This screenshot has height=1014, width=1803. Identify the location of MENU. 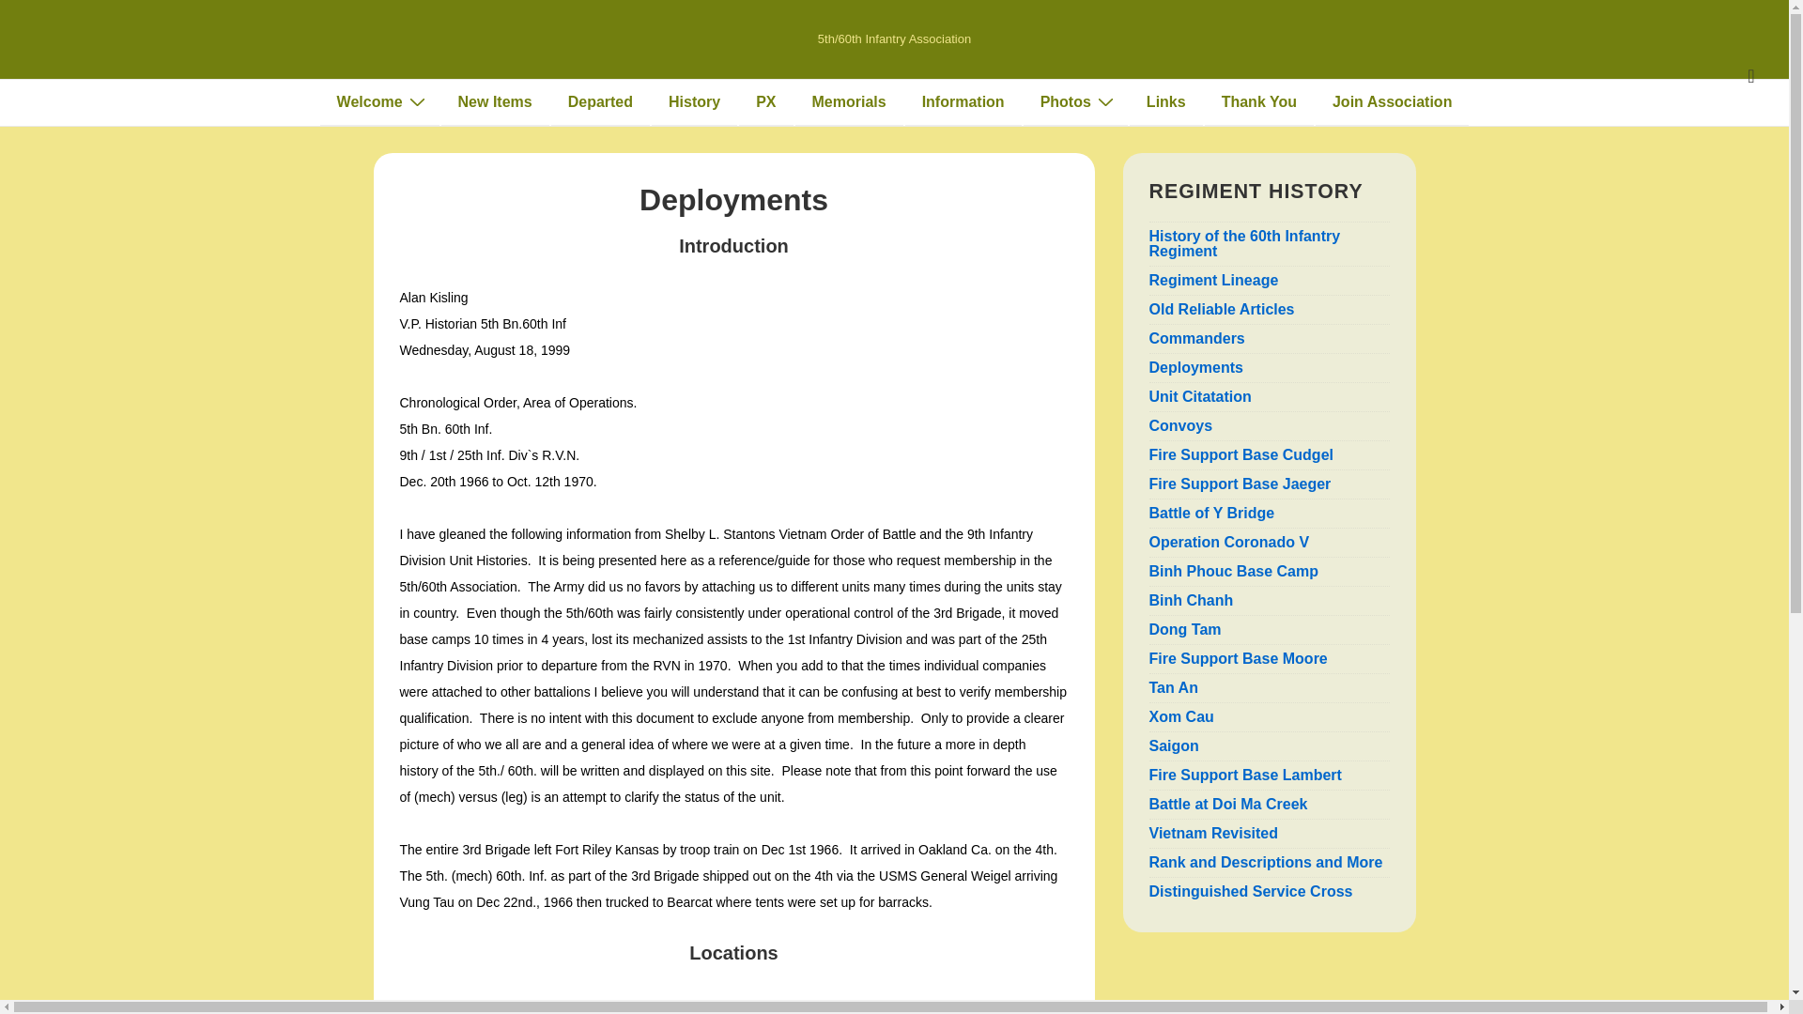
(1751, 76).